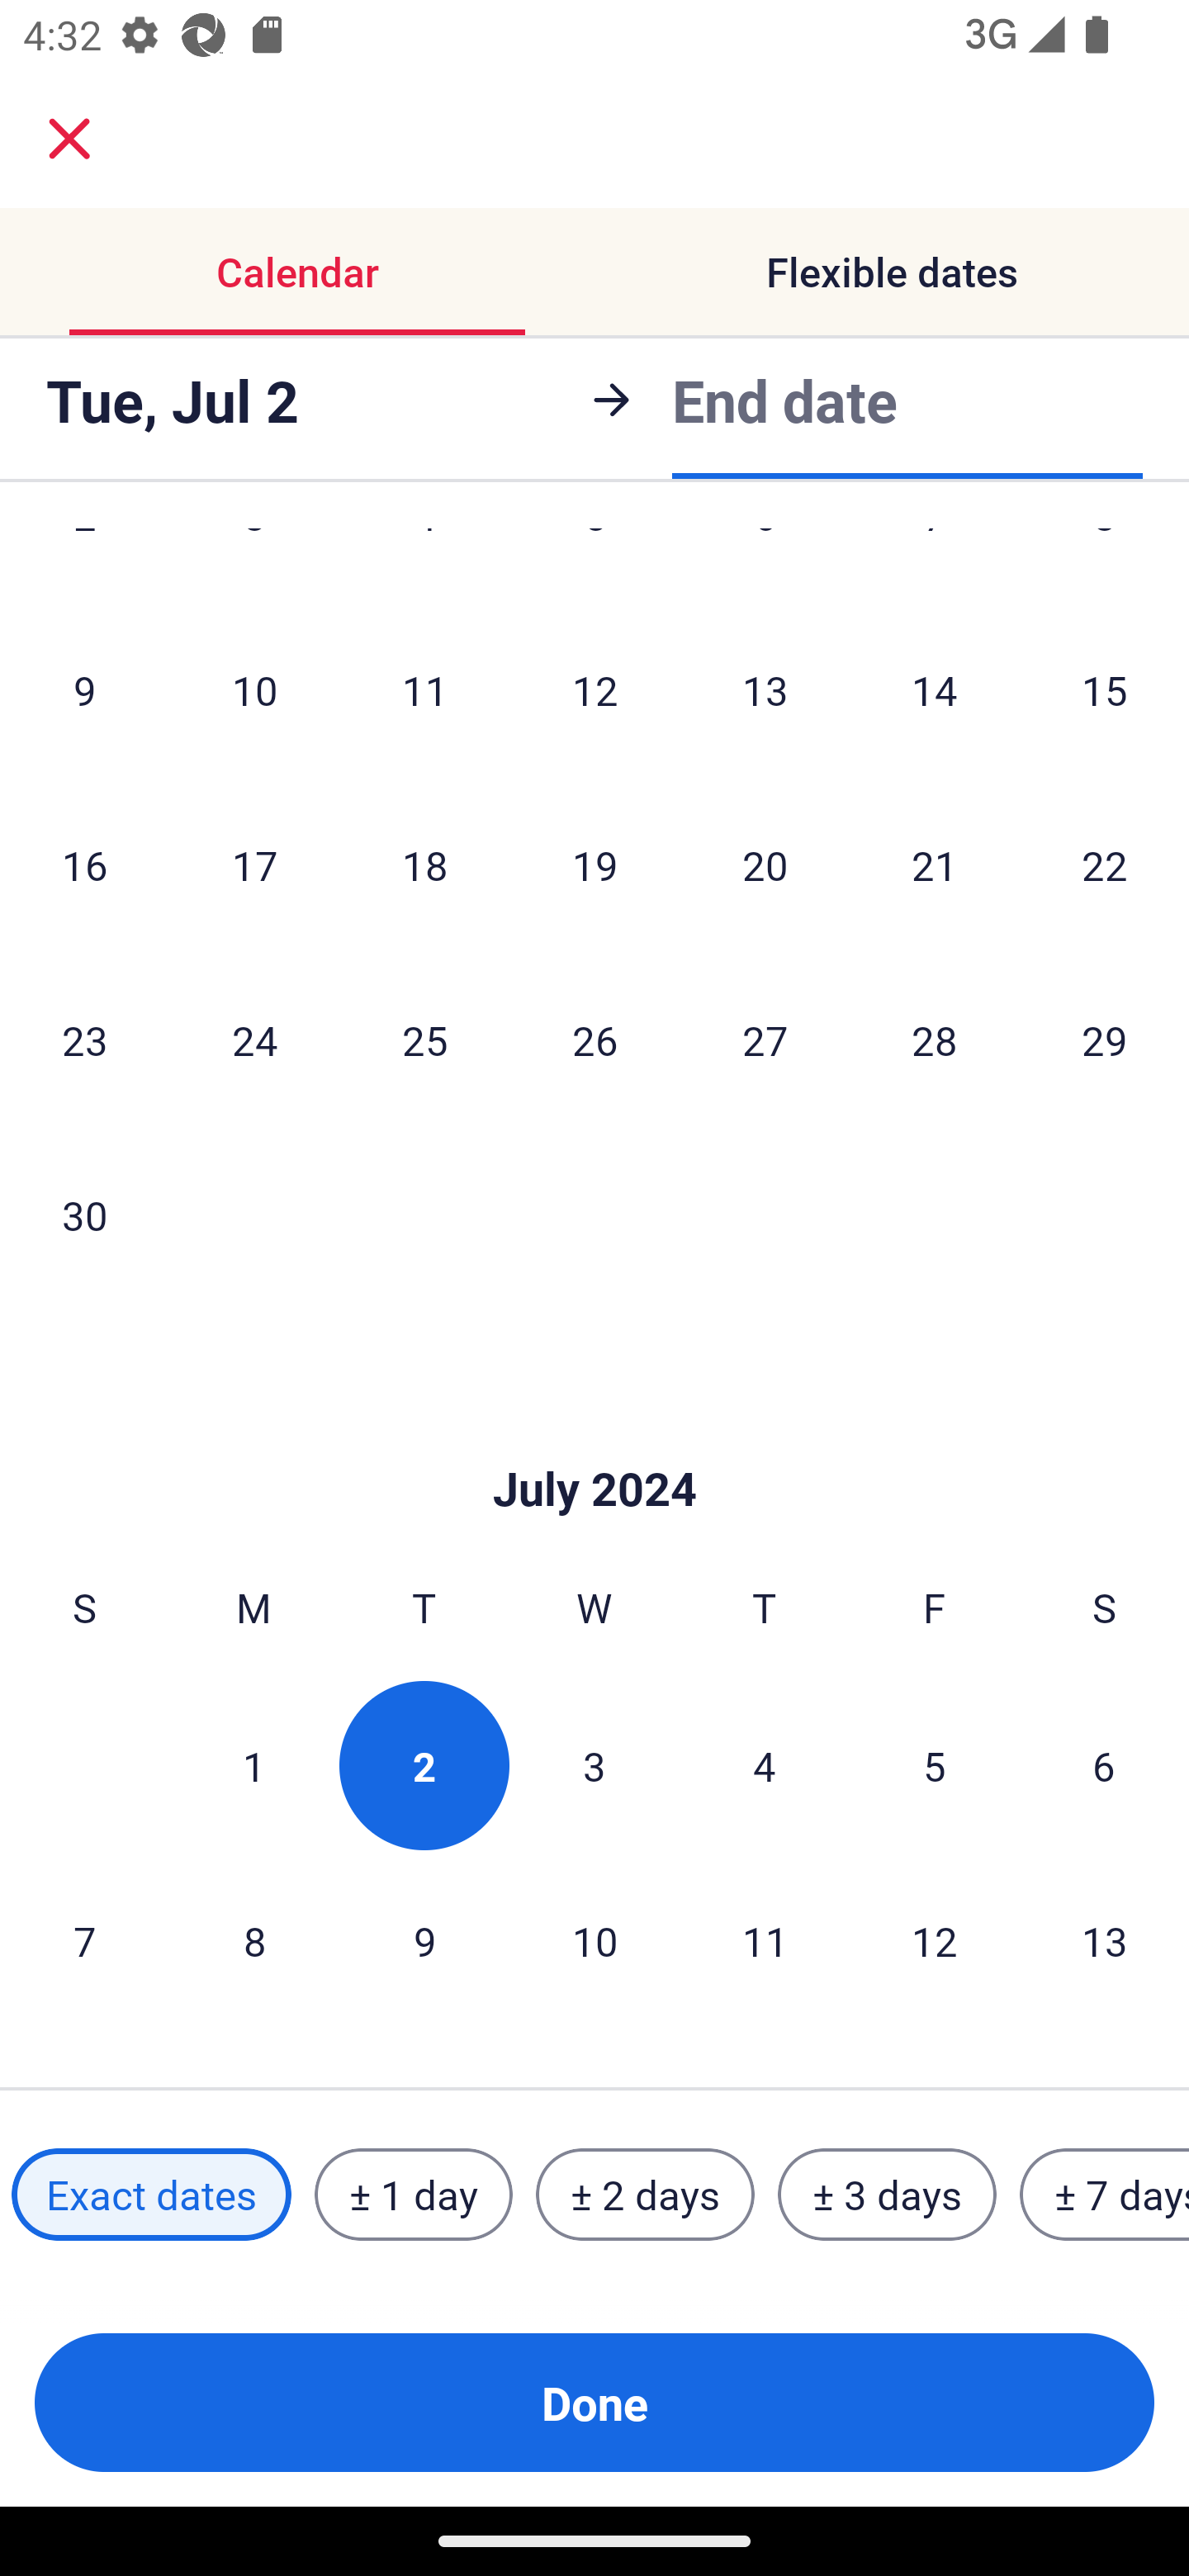 The height and width of the screenshot is (2576, 1189). I want to click on 27 Thursday, June 27, 2024, so click(765, 1040).